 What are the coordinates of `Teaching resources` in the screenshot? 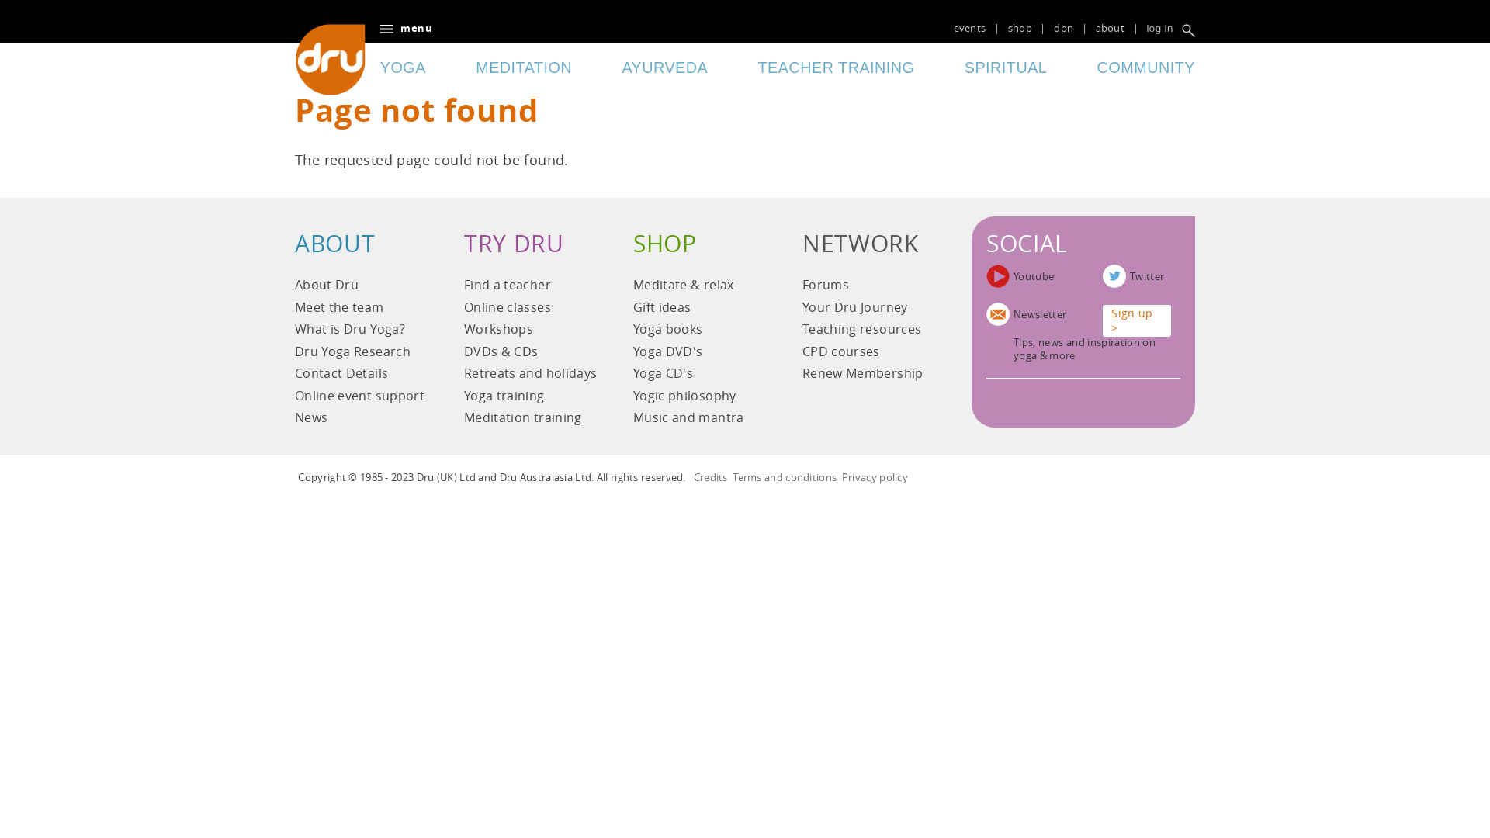 It's located at (869, 332).